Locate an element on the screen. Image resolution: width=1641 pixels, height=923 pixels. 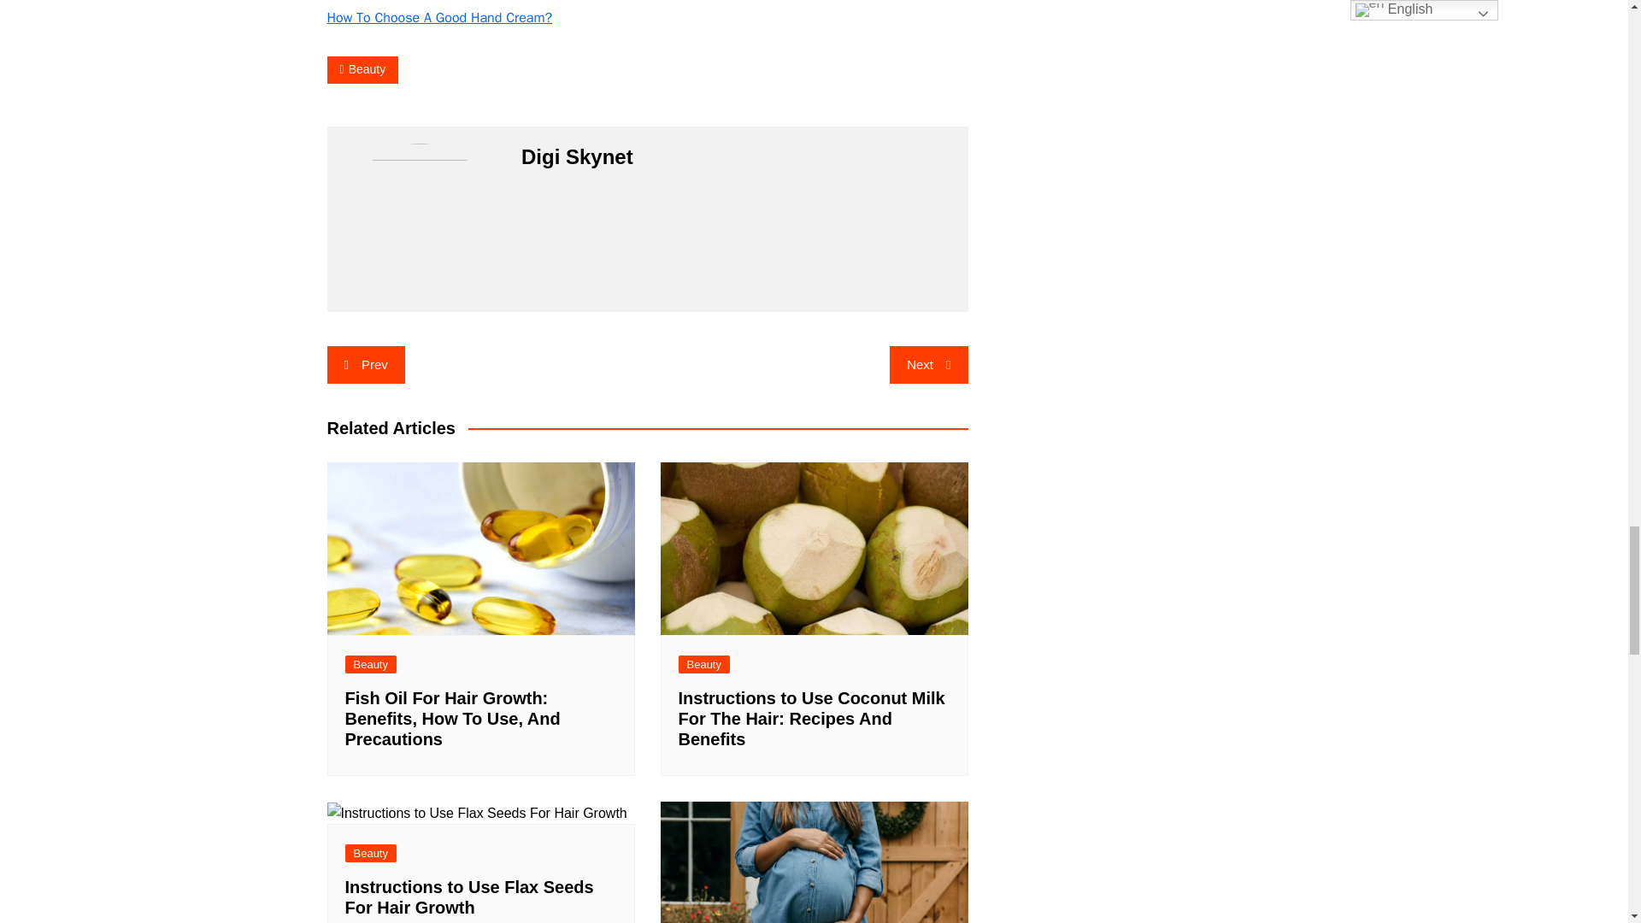
Does Hair Grow Faster During Pregnancy? is located at coordinates (814, 862).